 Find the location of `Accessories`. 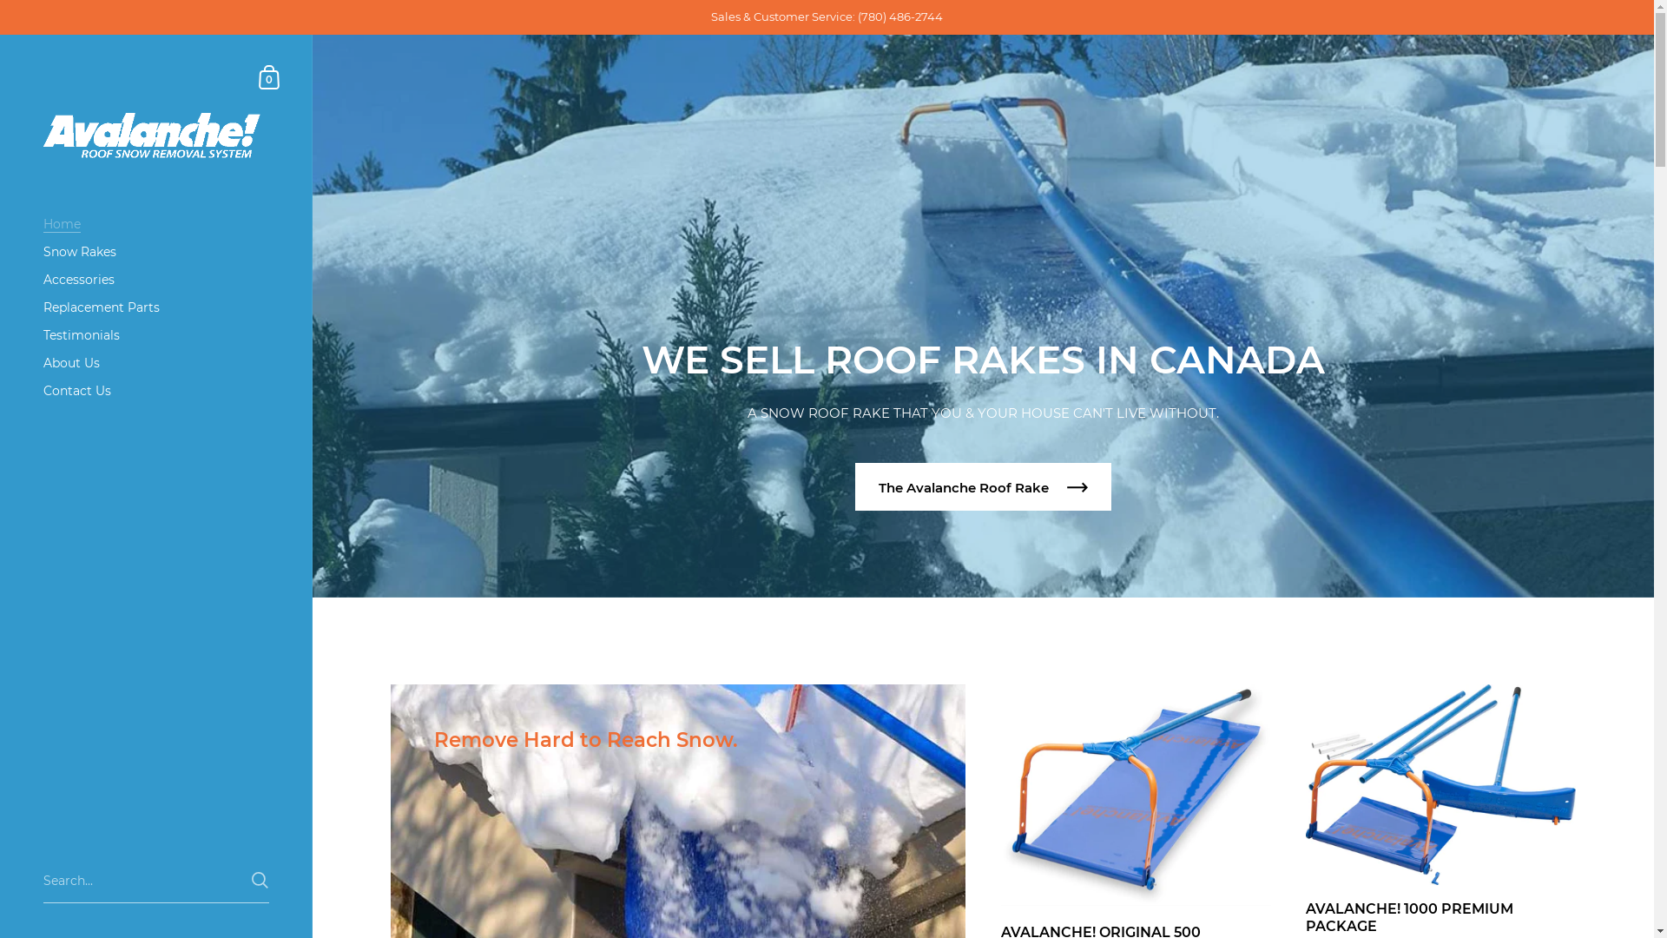

Accessories is located at coordinates (156, 280).